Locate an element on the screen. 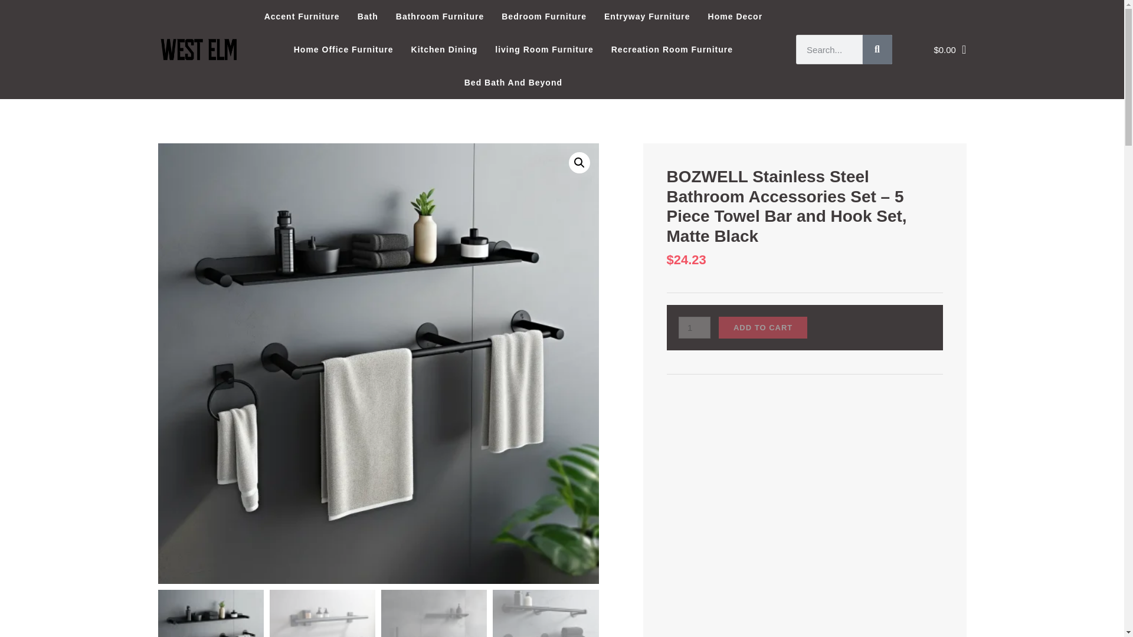  Accent Furniture is located at coordinates (302, 17).